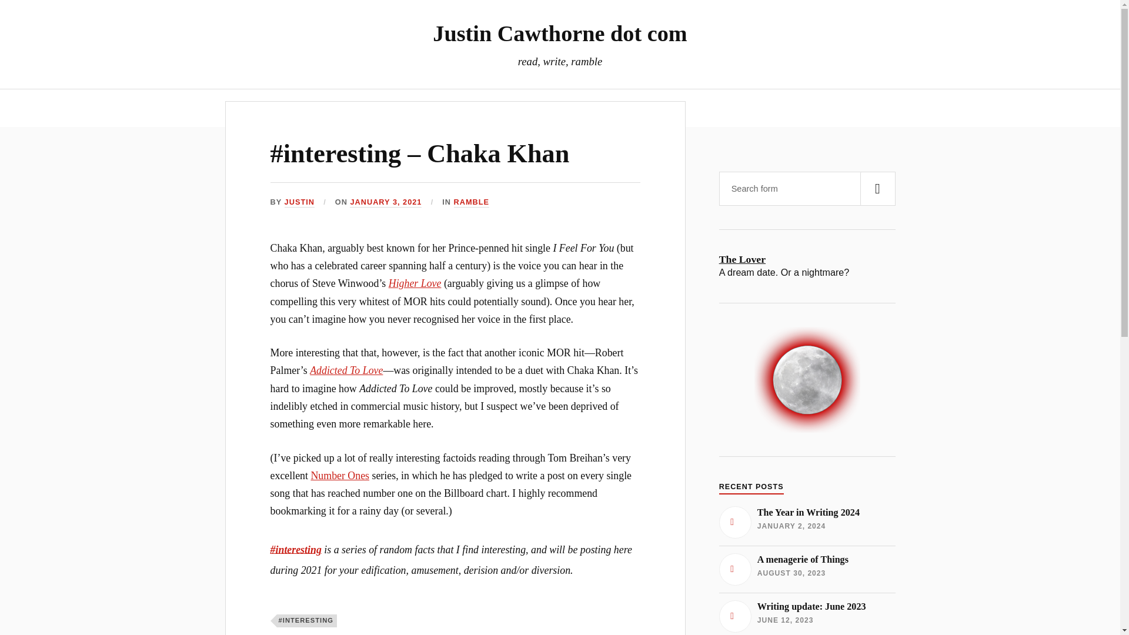  What do you see at coordinates (807, 568) in the screenshot?
I see `Justin Cawthorne dot com` at bounding box center [807, 568].